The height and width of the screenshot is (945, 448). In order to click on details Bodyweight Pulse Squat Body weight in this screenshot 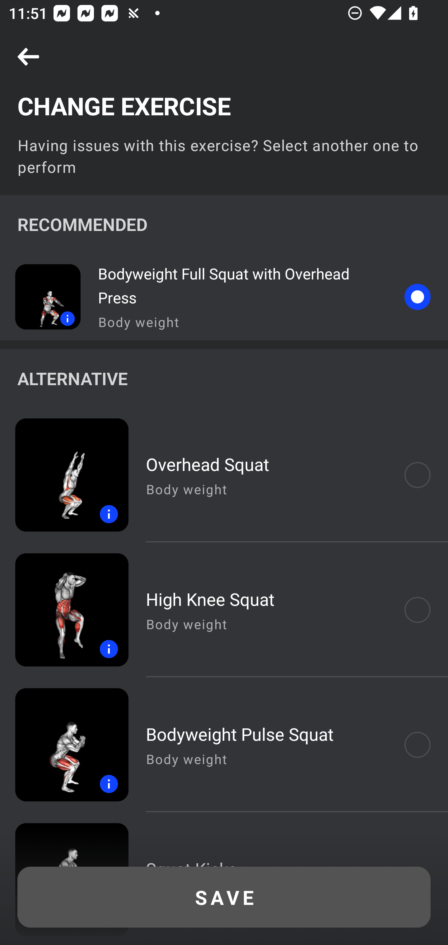, I will do `click(224, 745)`.